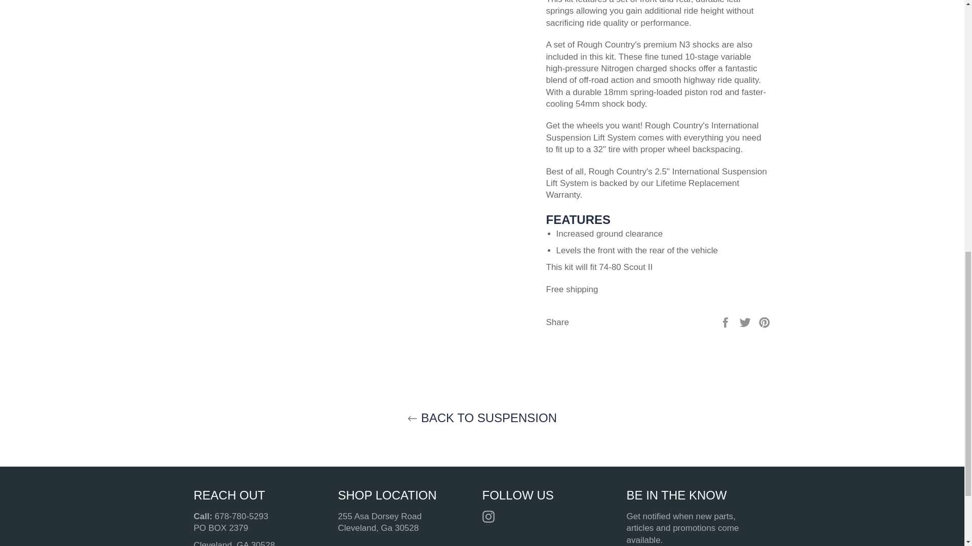 This screenshot has width=972, height=546. What do you see at coordinates (726, 322) in the screenshot?
I see `Share on Facebook` at bounding box center [726, 322].